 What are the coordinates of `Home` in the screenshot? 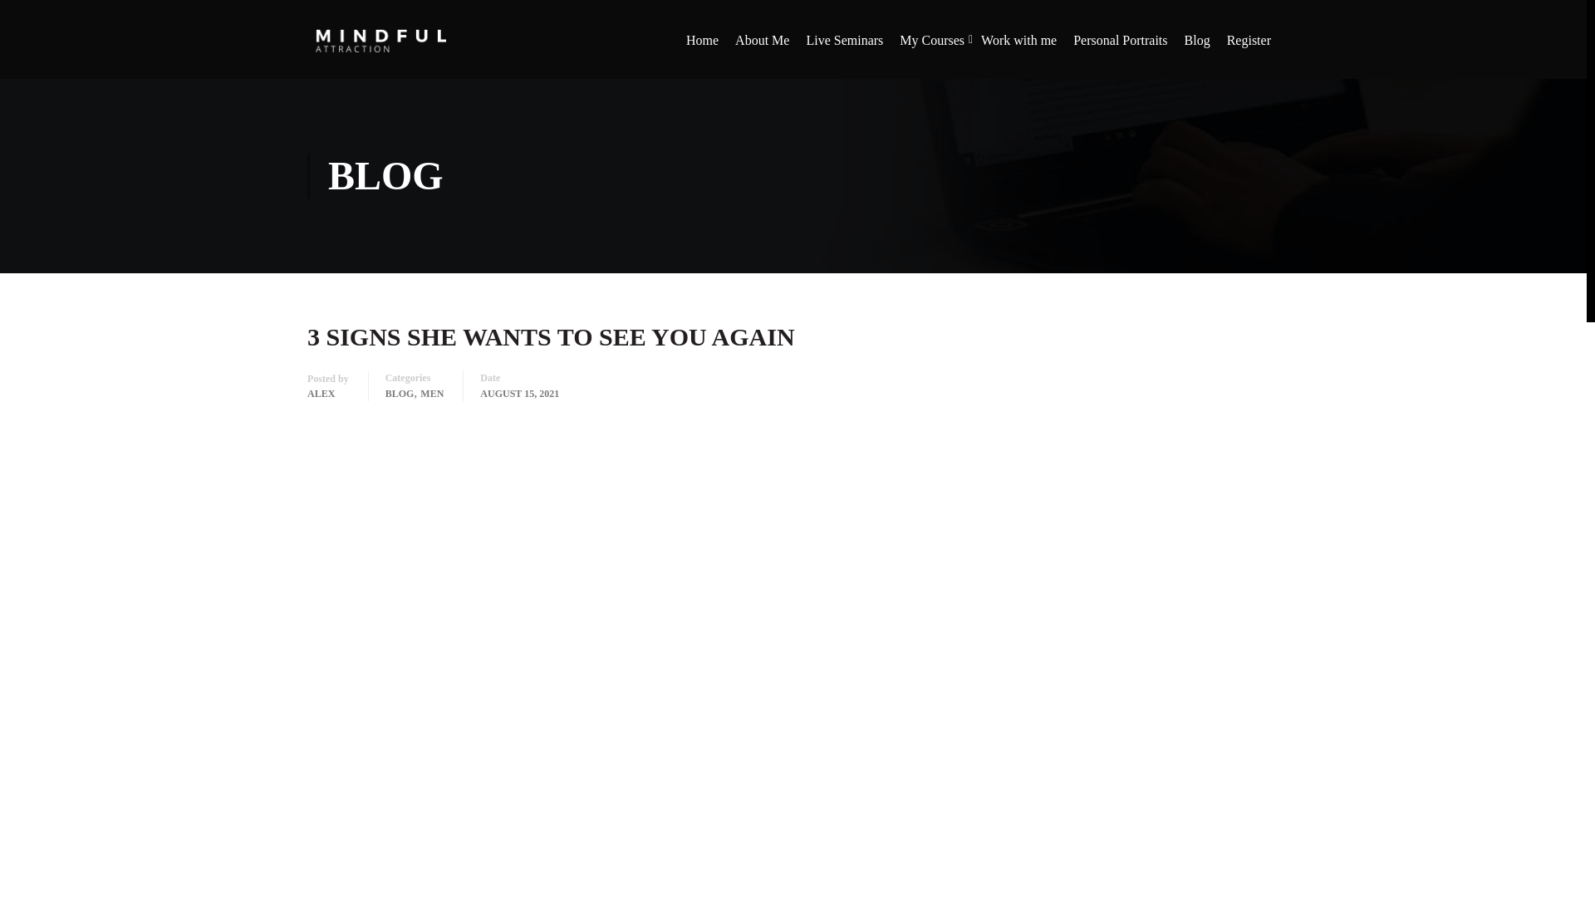 It's located at (703, 48).